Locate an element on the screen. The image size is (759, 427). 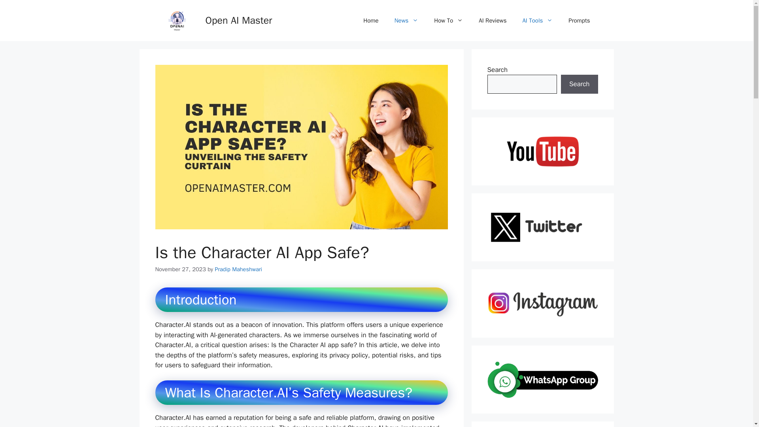
Search is located at coordinates (579, 84).